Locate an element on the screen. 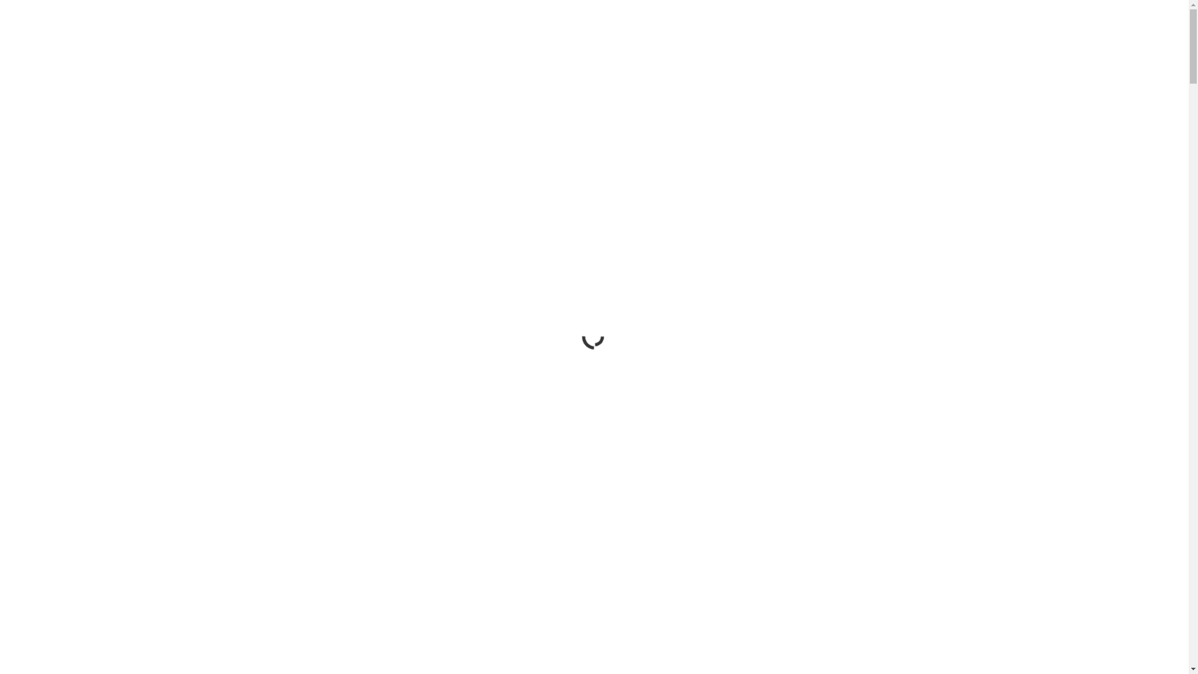  Market Update: Bayside Waste & Recycling Centre is located at coordinates (881, 513).